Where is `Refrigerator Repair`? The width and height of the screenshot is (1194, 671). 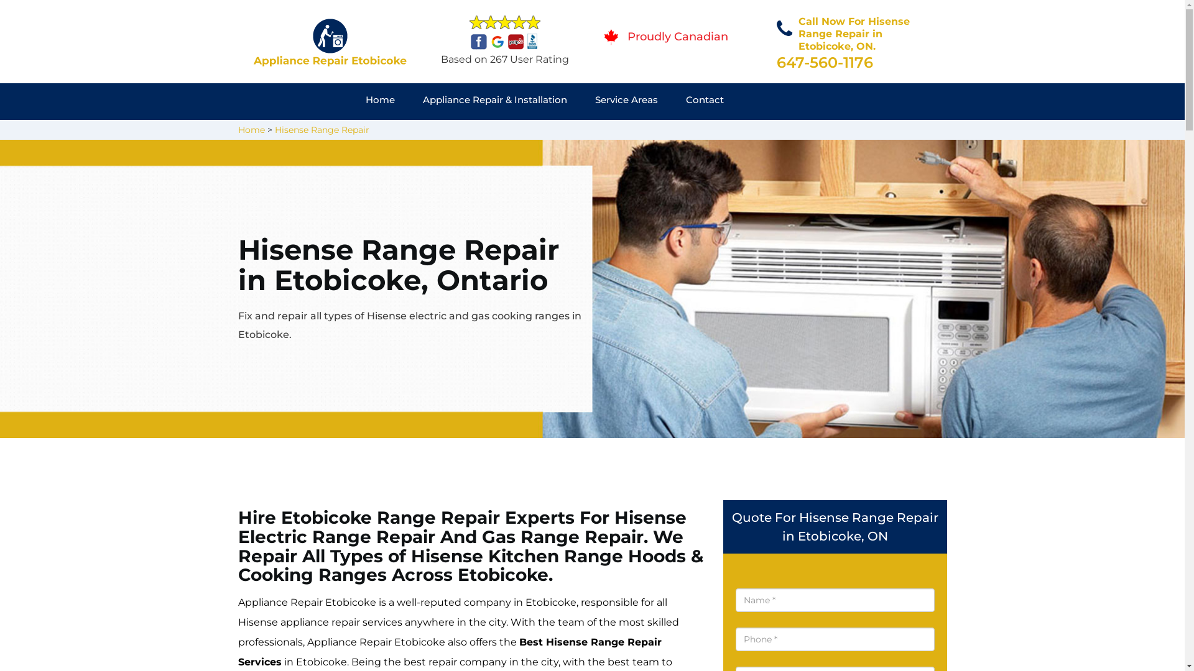
Refrigerator Repair is located at coordinates (680, 132).